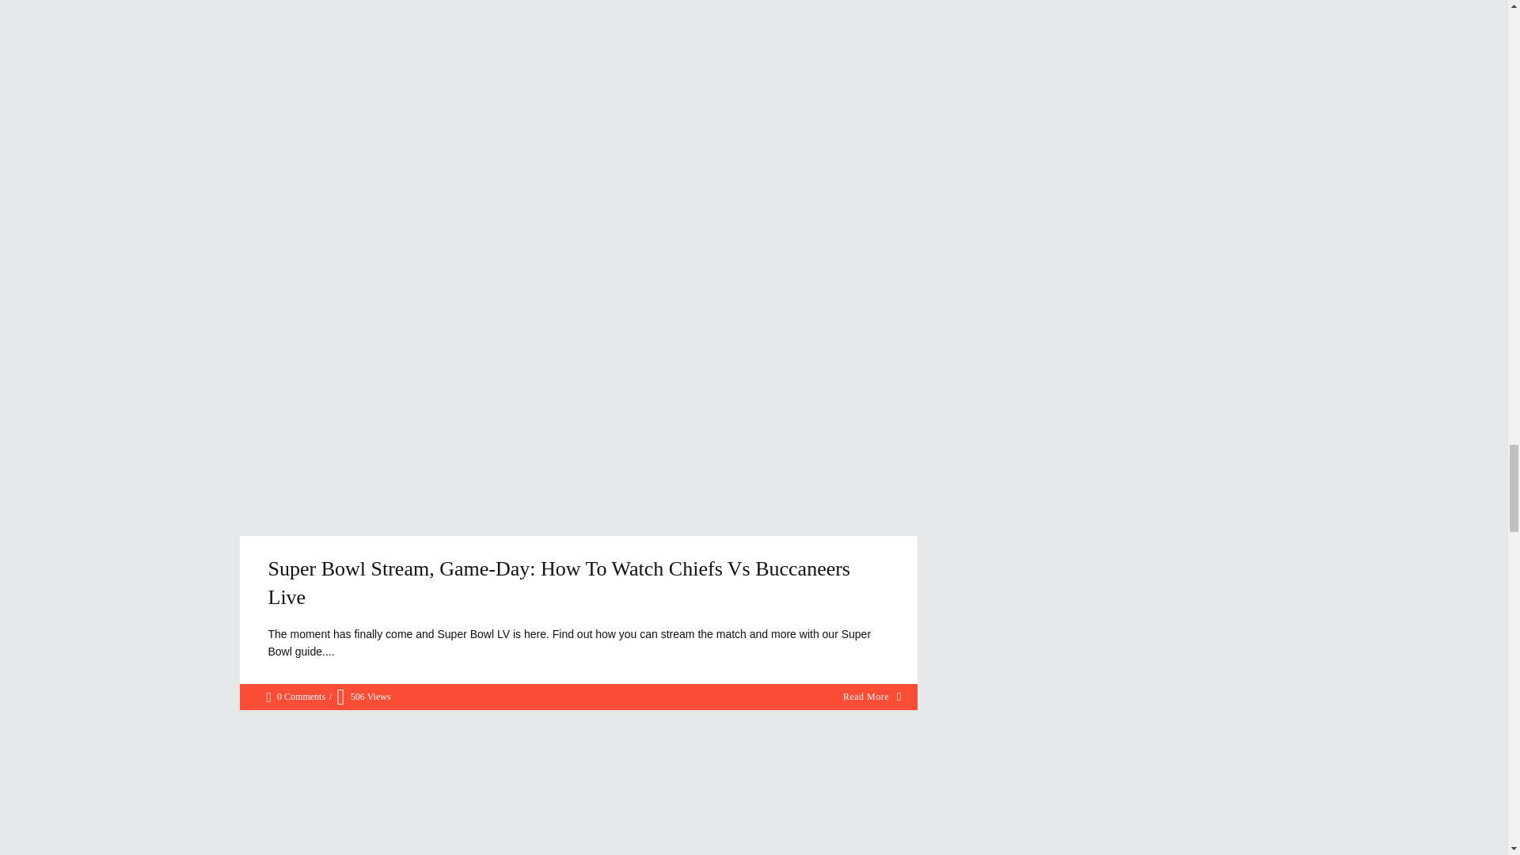 Image resolution: width=1520 pixels, height=855 pixels. What do you see at coordinates (578, 793) in the screenshot?
I see `Super Bowl 55 Live stream free on Reddit 2021 From Anywhere` at bounding box center [578, 793].